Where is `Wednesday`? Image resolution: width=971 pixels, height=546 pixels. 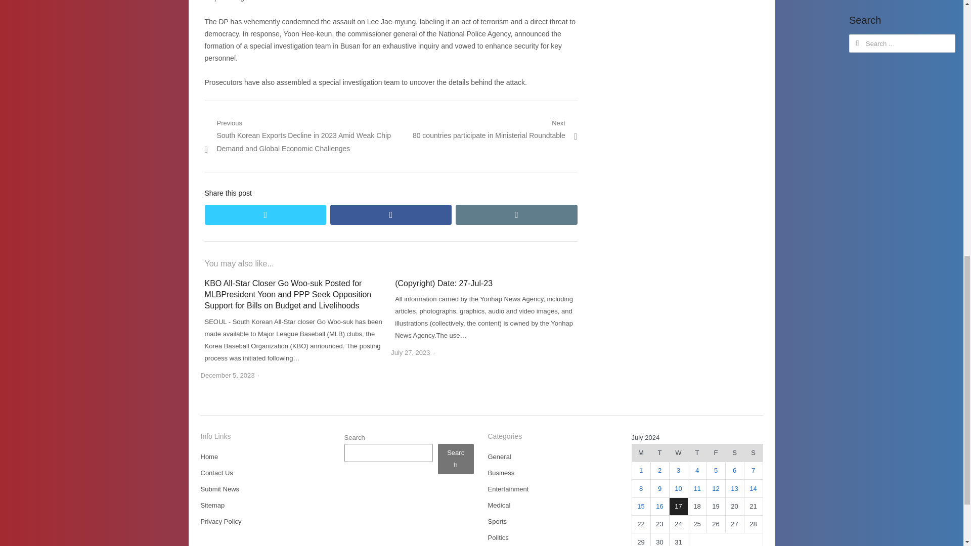 Wednesday is located at coordinates (678, 452).